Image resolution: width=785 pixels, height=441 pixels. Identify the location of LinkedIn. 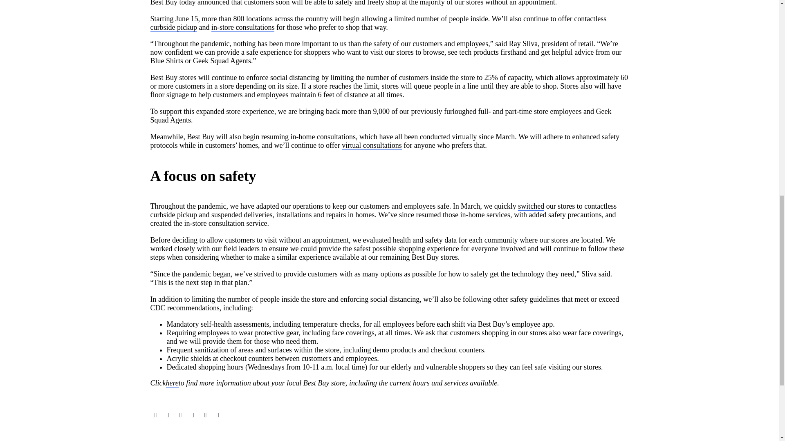
(205, 415).